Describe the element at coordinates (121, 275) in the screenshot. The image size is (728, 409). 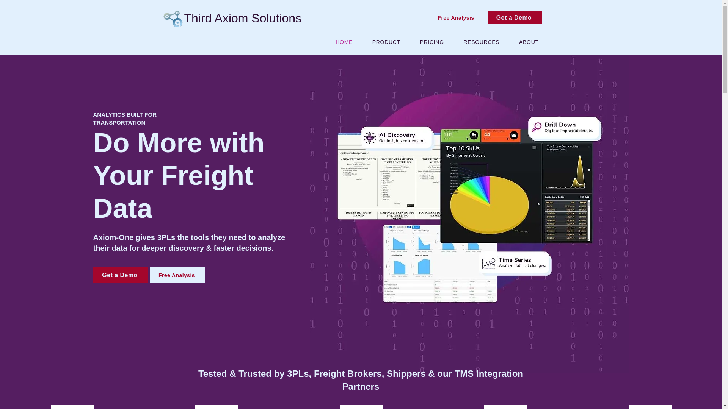
I see `Get a Demo` at that location.